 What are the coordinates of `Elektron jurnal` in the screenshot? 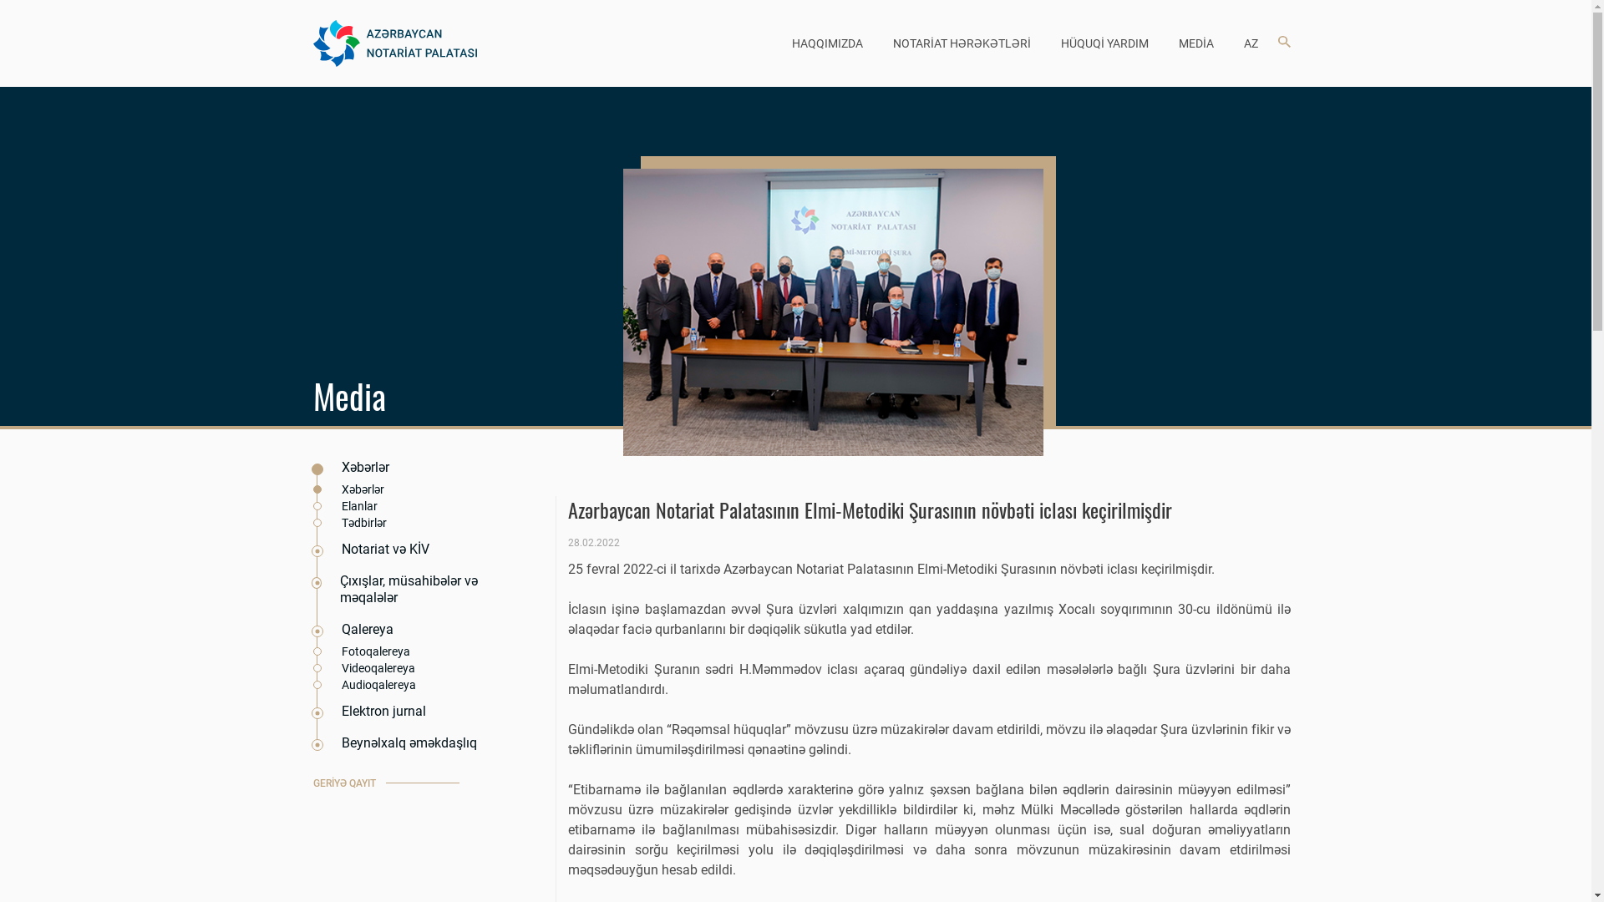 It's located at (410, 712).